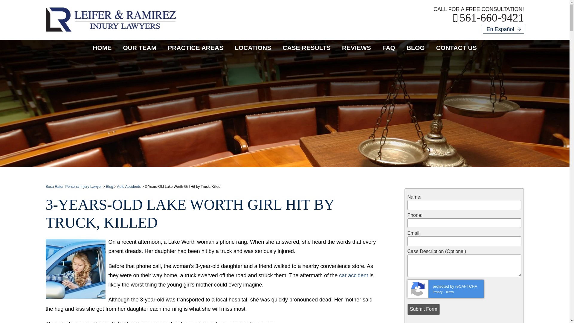  What do you see at coordinates (139, 47) in the screenshot?
I see `OUR TEAM` at bounding box center [139, 47].